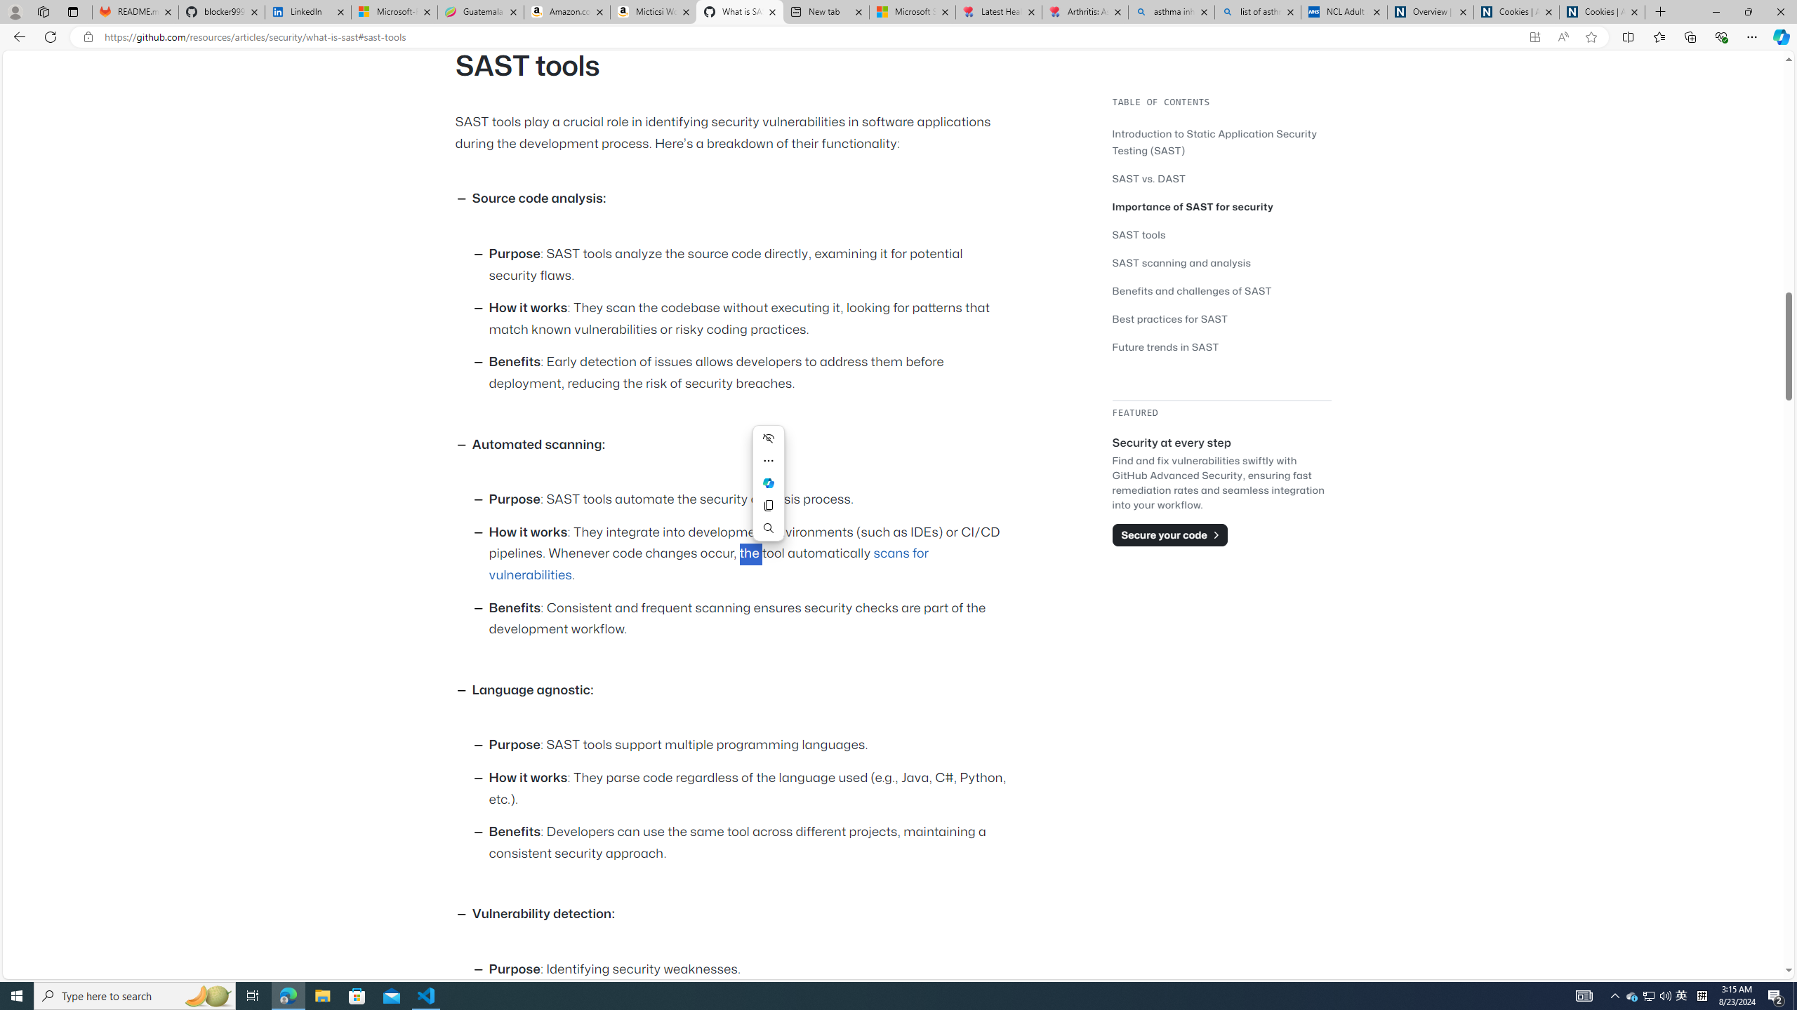  Describe the element at coordinates (1171, 318) in the screenshot. I see `Best practices for SAST` at that location.